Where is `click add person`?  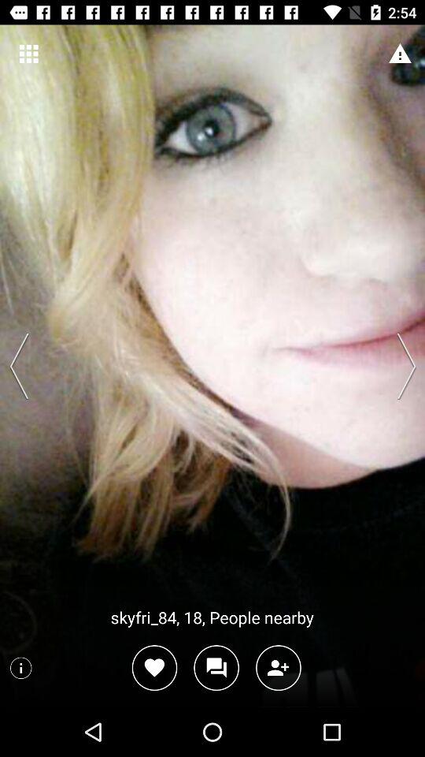
click add person is located at coordinates (279, 667).